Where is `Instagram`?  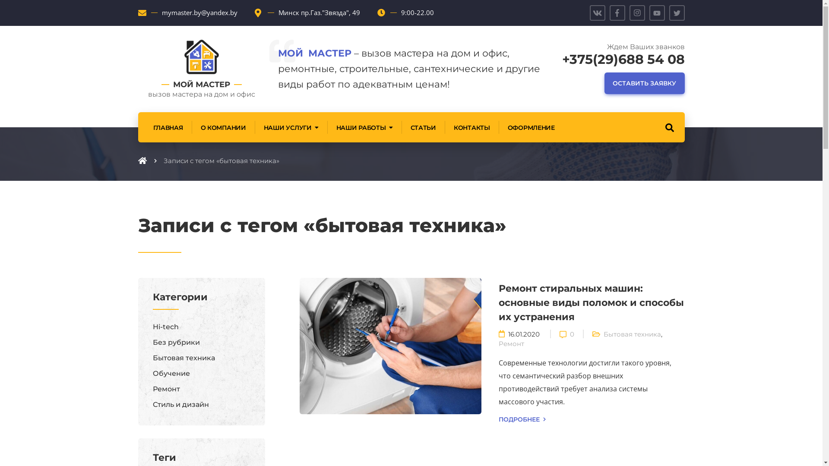 Instagram is located at coordinates (637, 13).